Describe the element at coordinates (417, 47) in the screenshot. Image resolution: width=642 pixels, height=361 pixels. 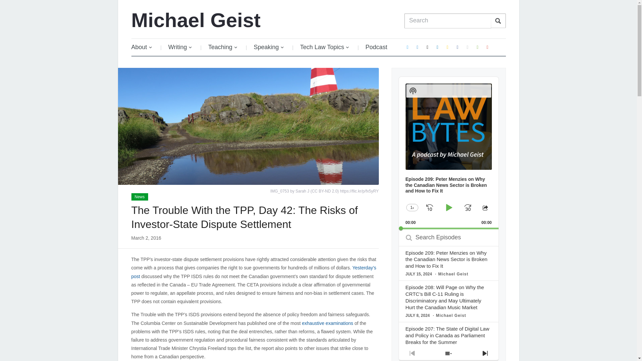
I see `mastodon` at that location.